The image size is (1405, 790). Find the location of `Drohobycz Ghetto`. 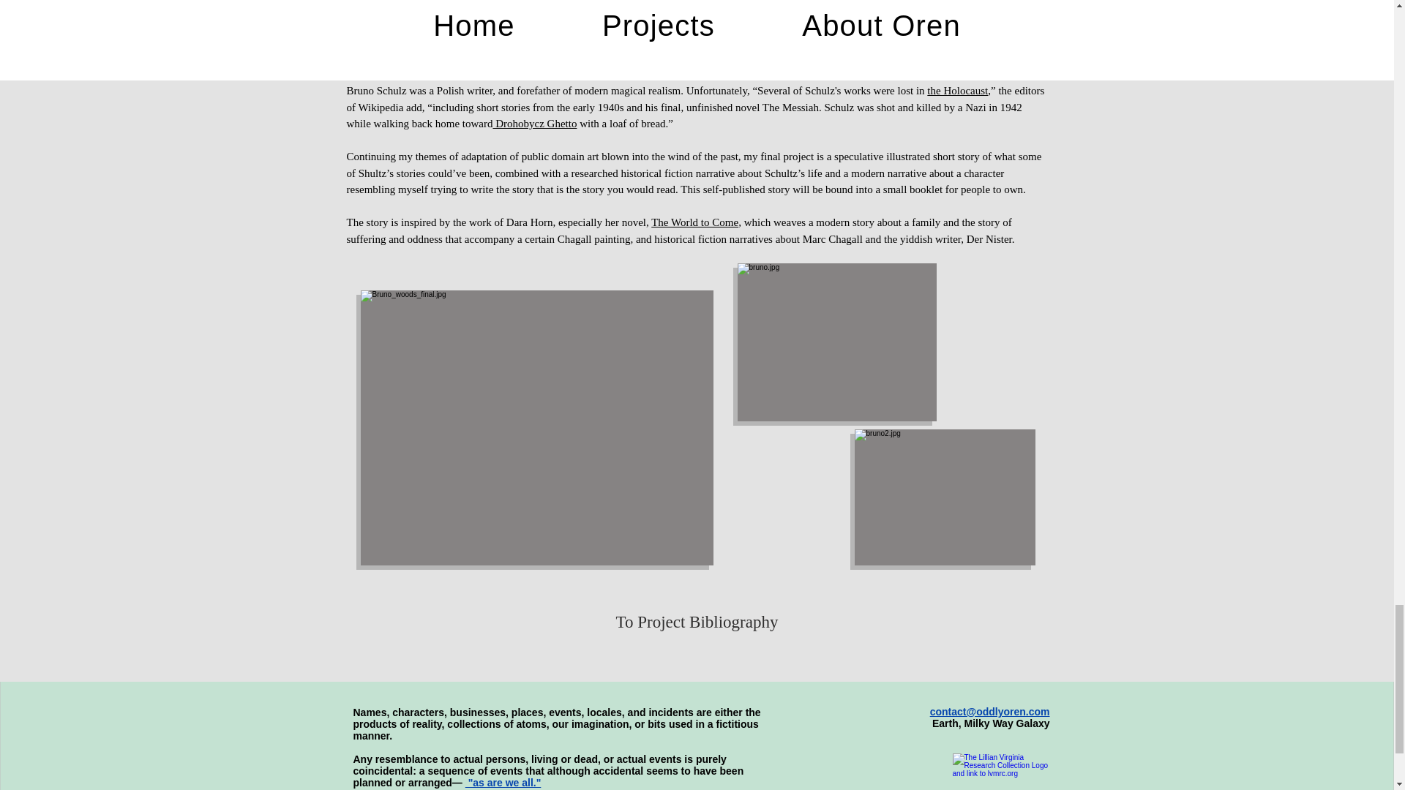

Drohobycz Ghetto is located at coordinates (534, 123).